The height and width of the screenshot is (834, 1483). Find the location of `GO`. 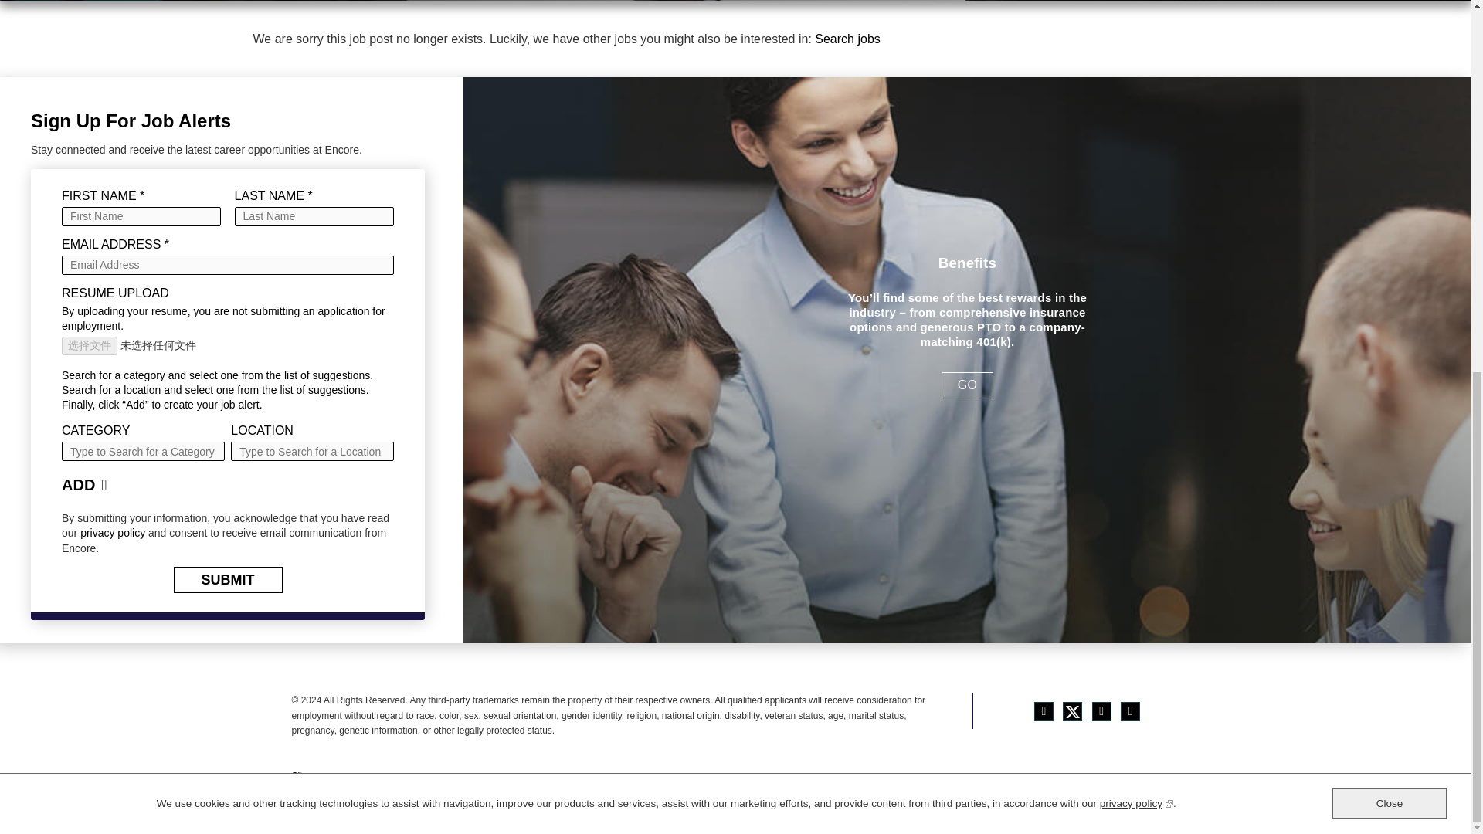

GO is located at coordinates (967, 385).